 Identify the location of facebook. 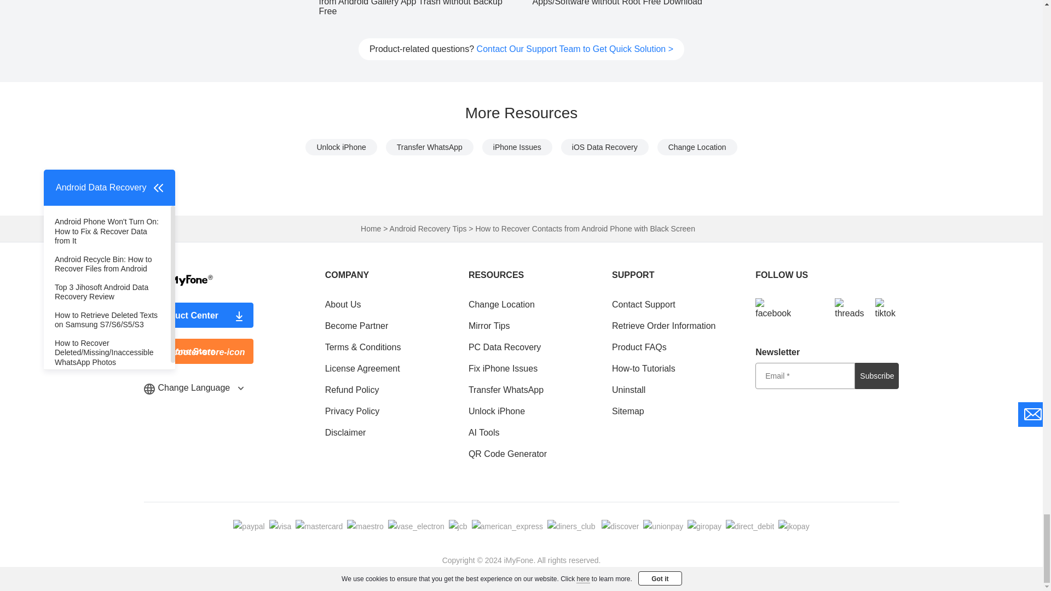
(773, 309).